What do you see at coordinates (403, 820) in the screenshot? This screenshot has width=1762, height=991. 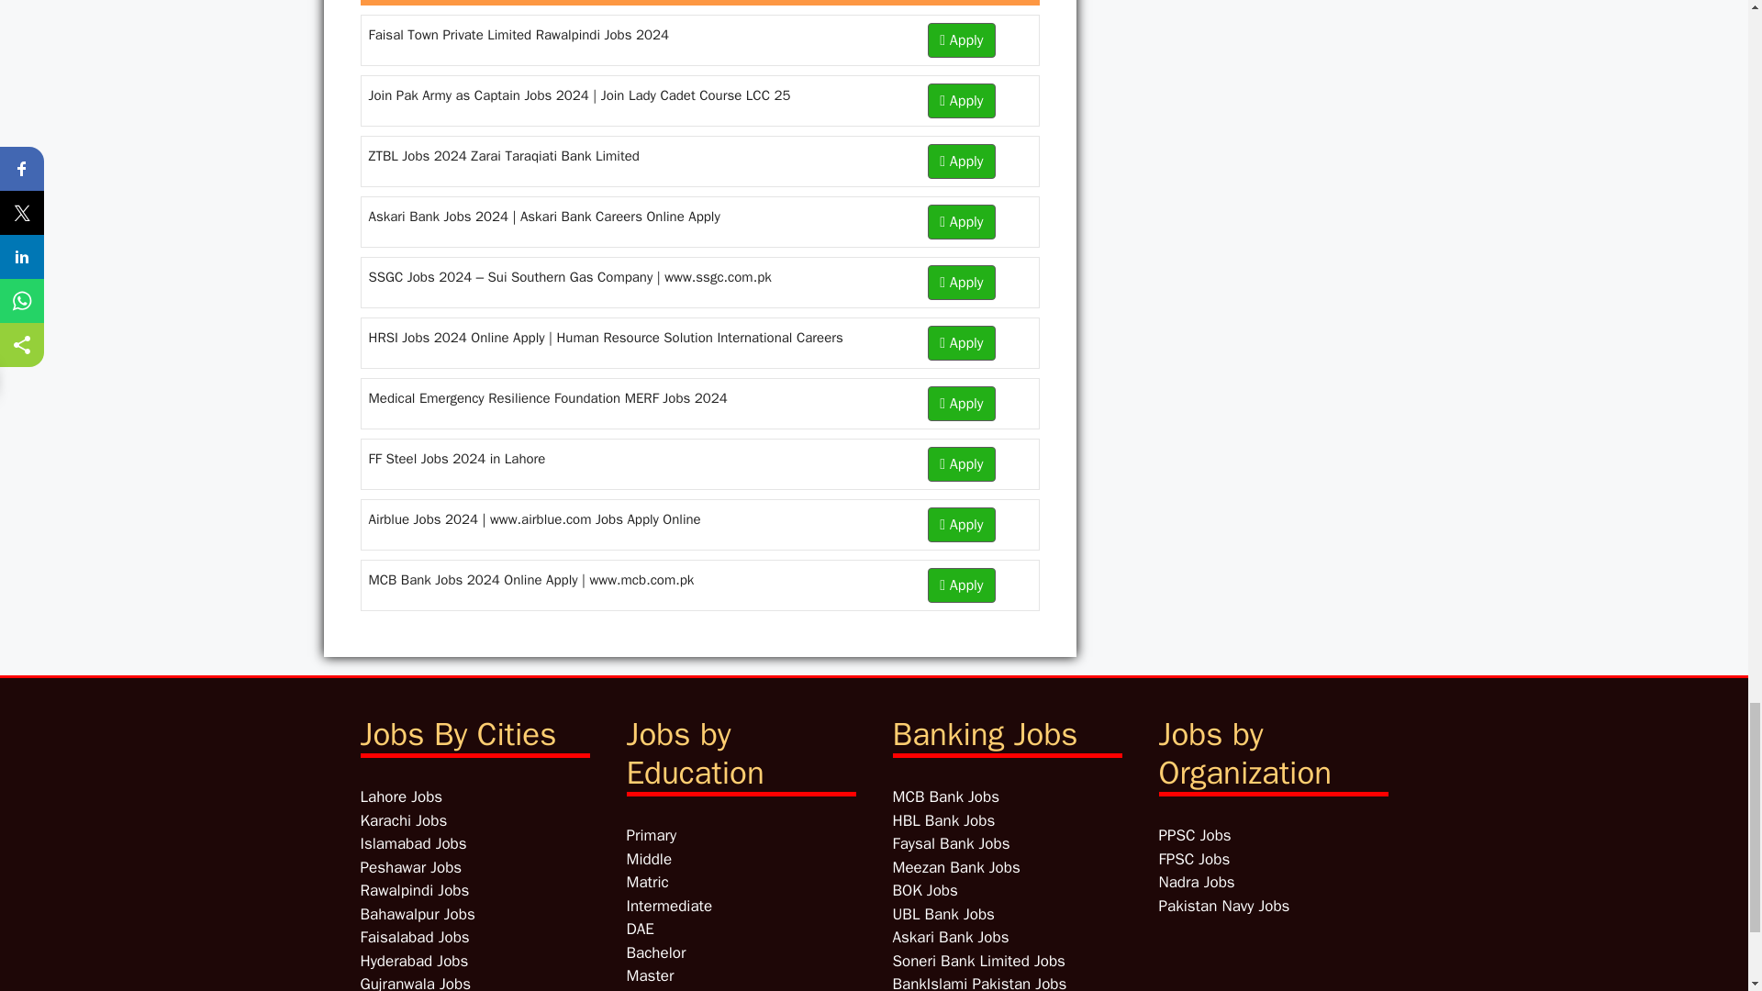 I see `Jobs in Karachi` at bounding box center [403, 820].